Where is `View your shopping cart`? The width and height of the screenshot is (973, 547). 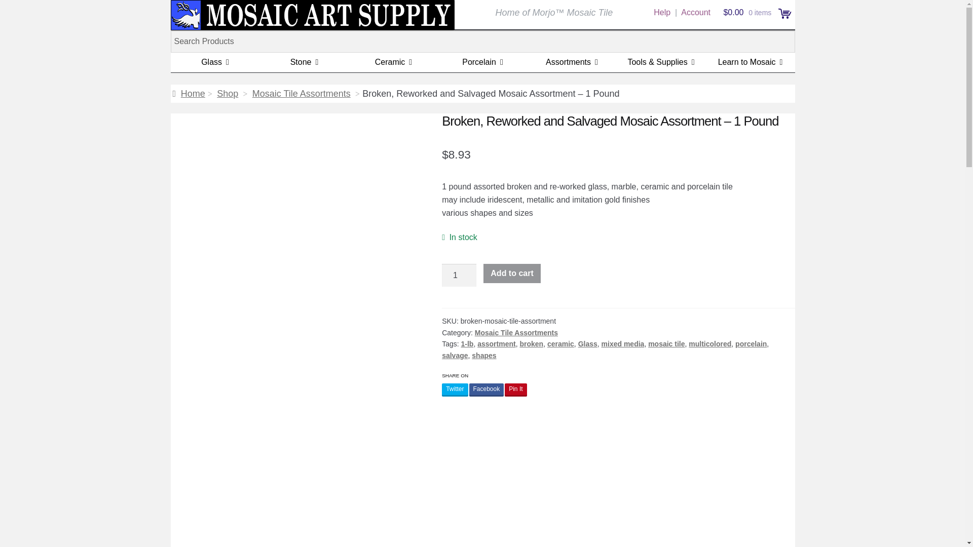 View your shopping cart is located at coordinates (749, 12).